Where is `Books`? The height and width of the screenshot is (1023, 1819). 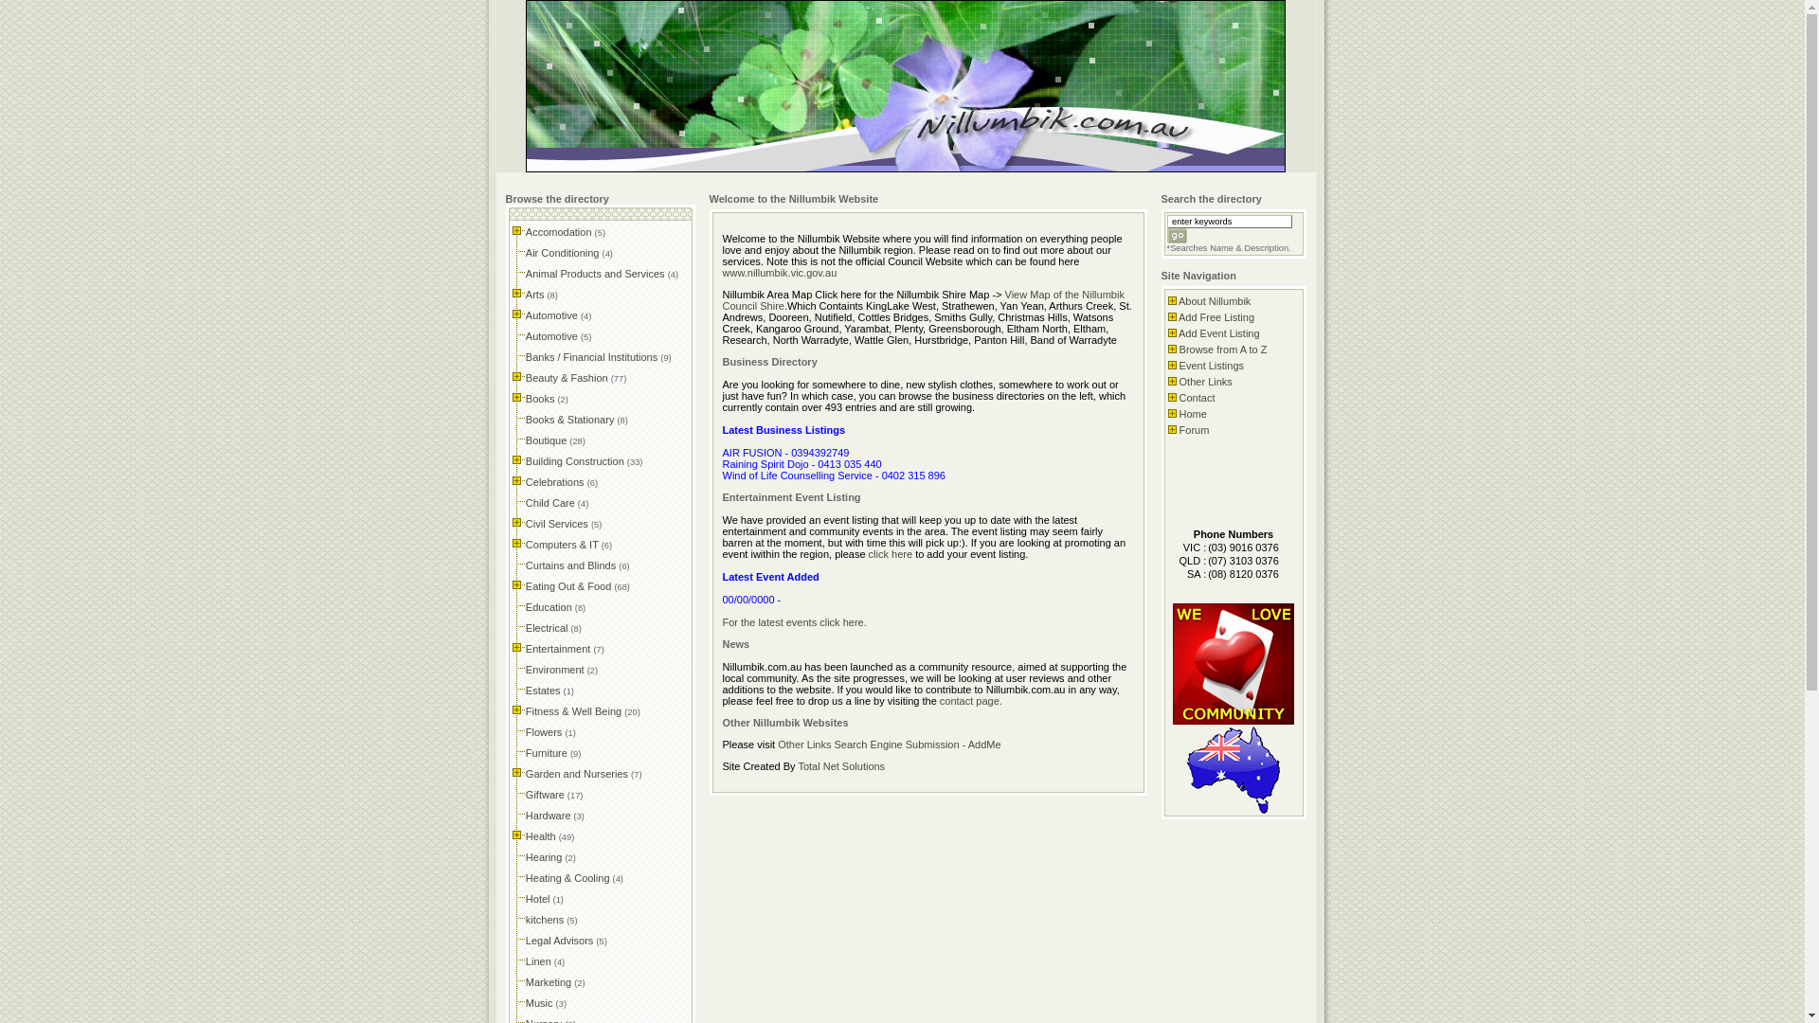
Books is located at coordinates (542, 399).